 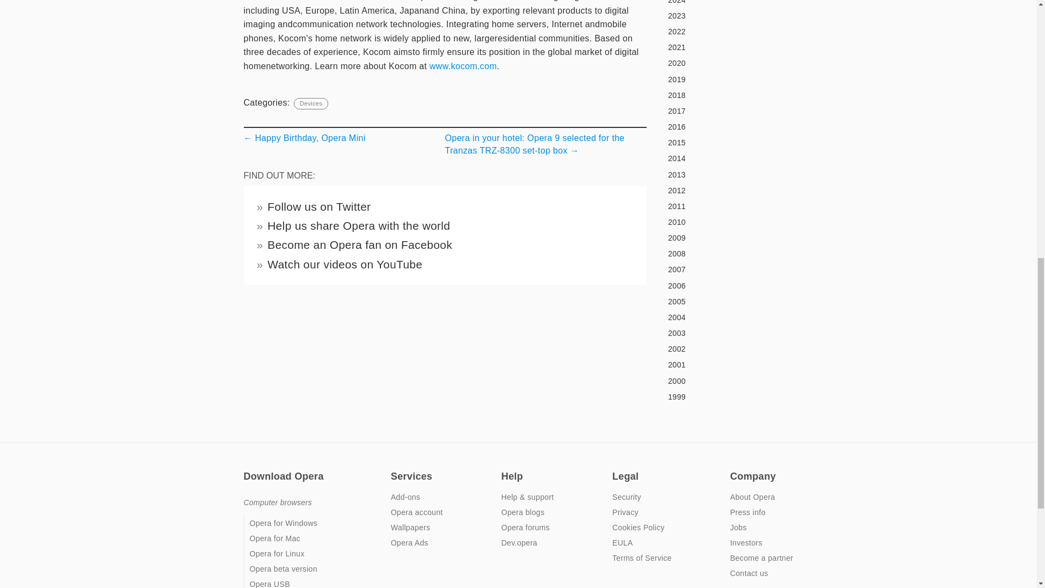 What do you see at coordinates (728, 3) in the screenshot?
I see `2024` at bounding box center [728, 3].